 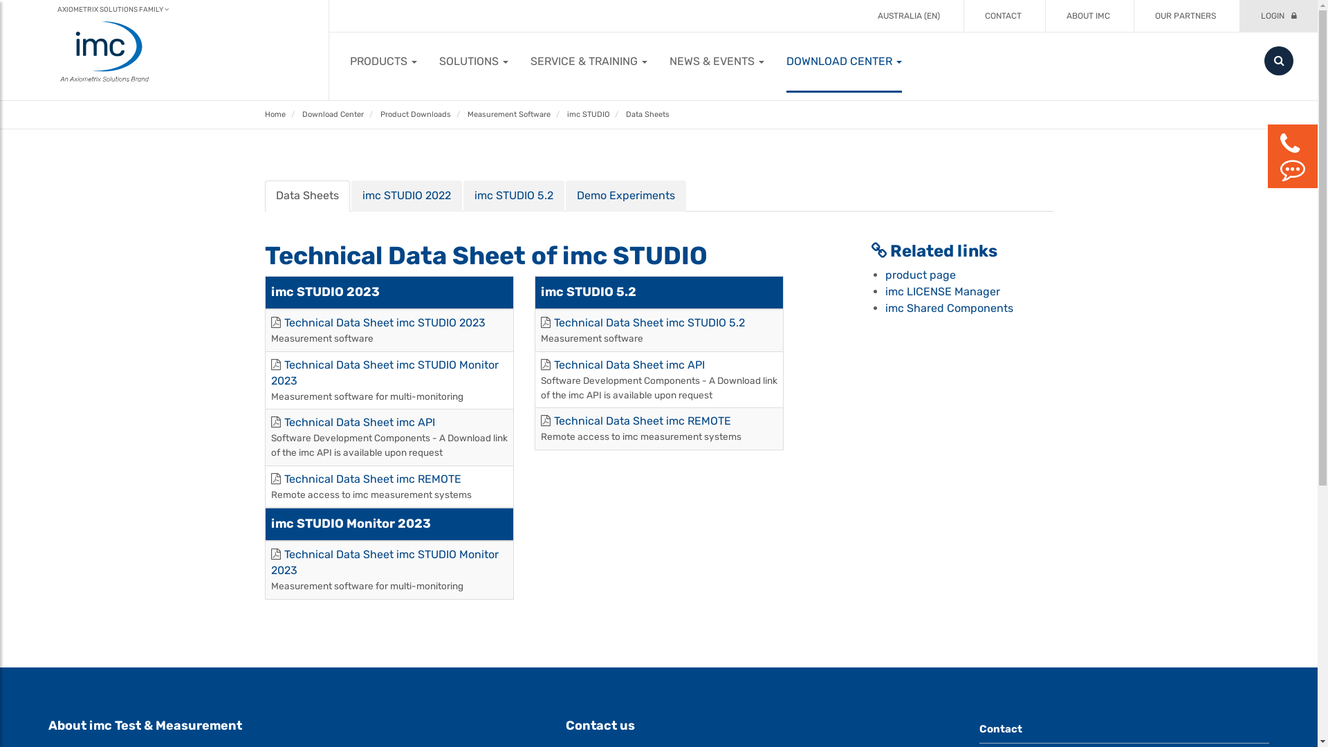 What do you see at coordinates (844, 61) in the screenshot?
I see `DOWNLOAD CENTER` at bounding box center [844, 61].